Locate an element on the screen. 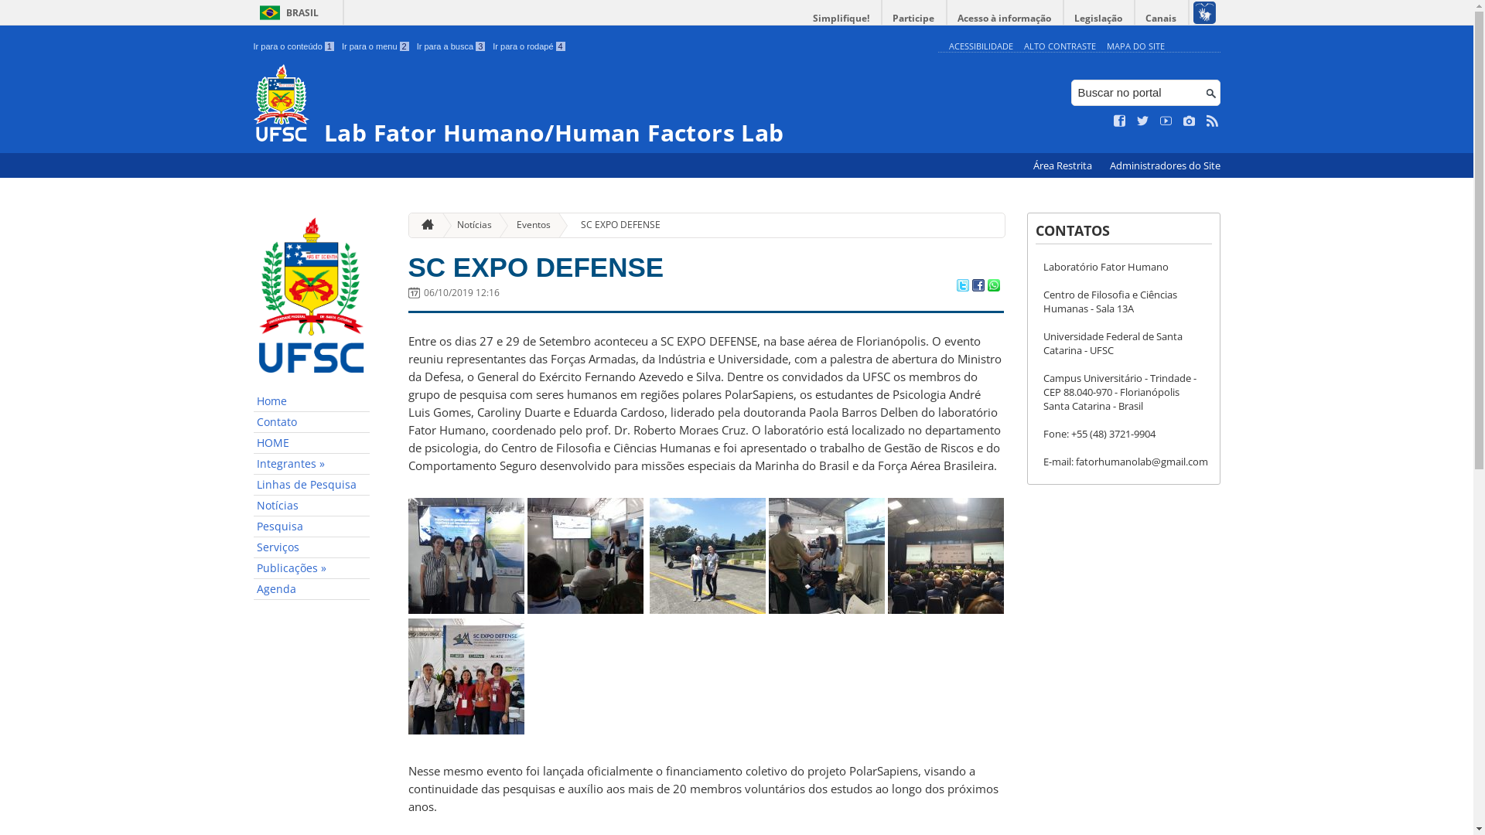 The width and height of the screenshot is (1485, 835). Veja no Instagram is located at coordinates (1190, 121).